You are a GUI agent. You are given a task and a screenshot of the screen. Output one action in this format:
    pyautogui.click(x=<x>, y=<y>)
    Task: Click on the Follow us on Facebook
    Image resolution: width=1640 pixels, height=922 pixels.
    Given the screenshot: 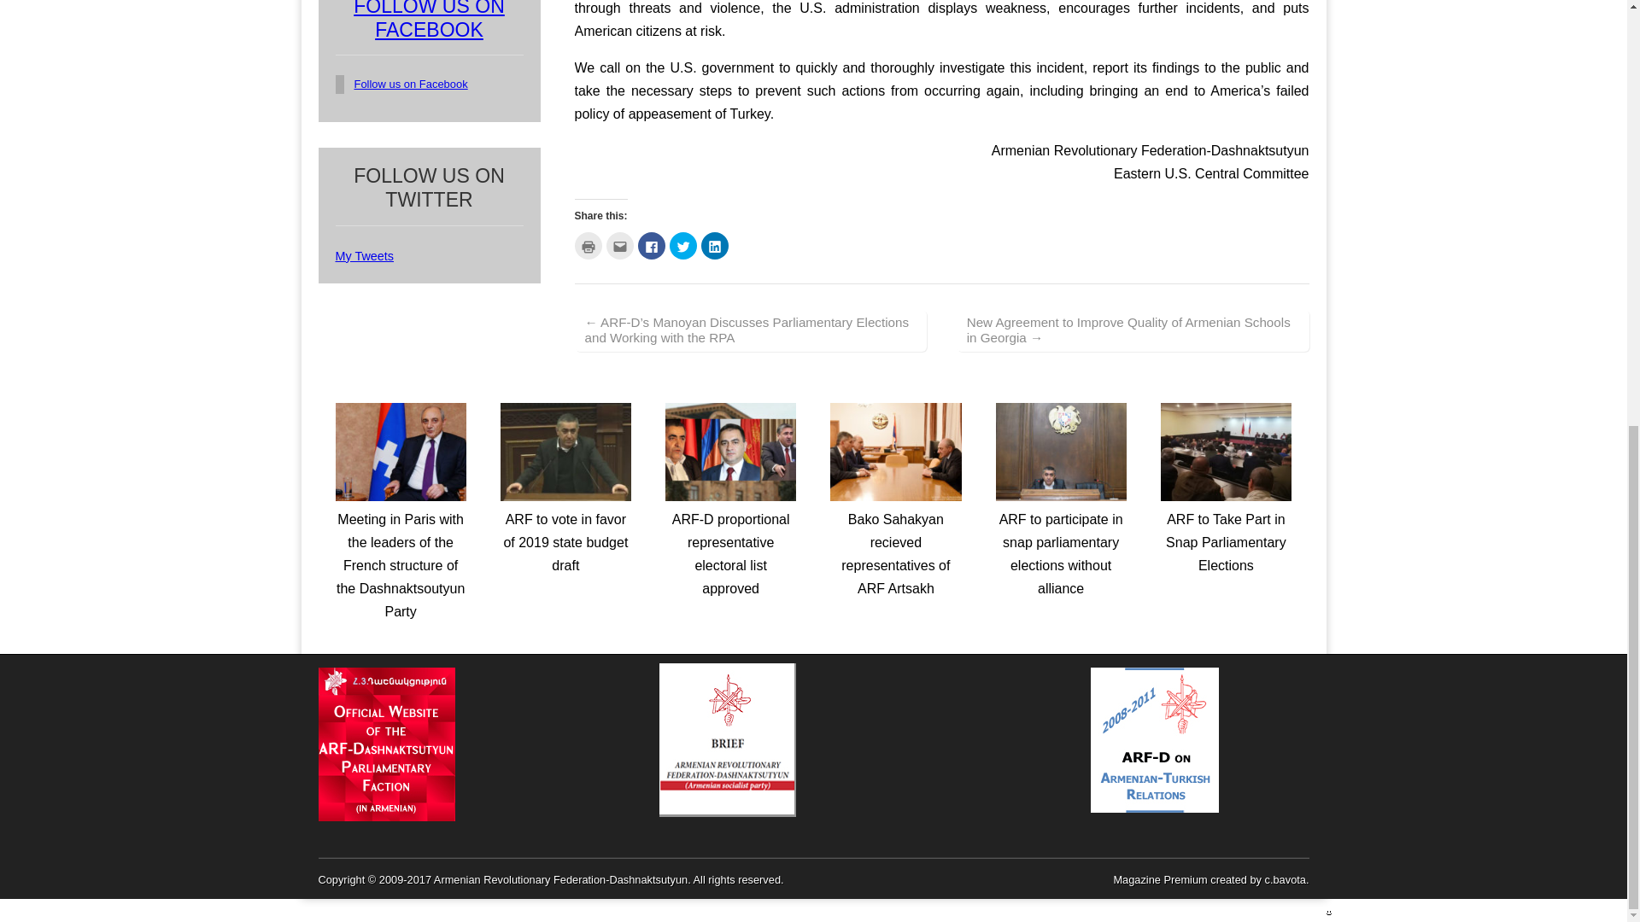 What is the action you would take?
    pyautogui.click(x=410, y=84)
    